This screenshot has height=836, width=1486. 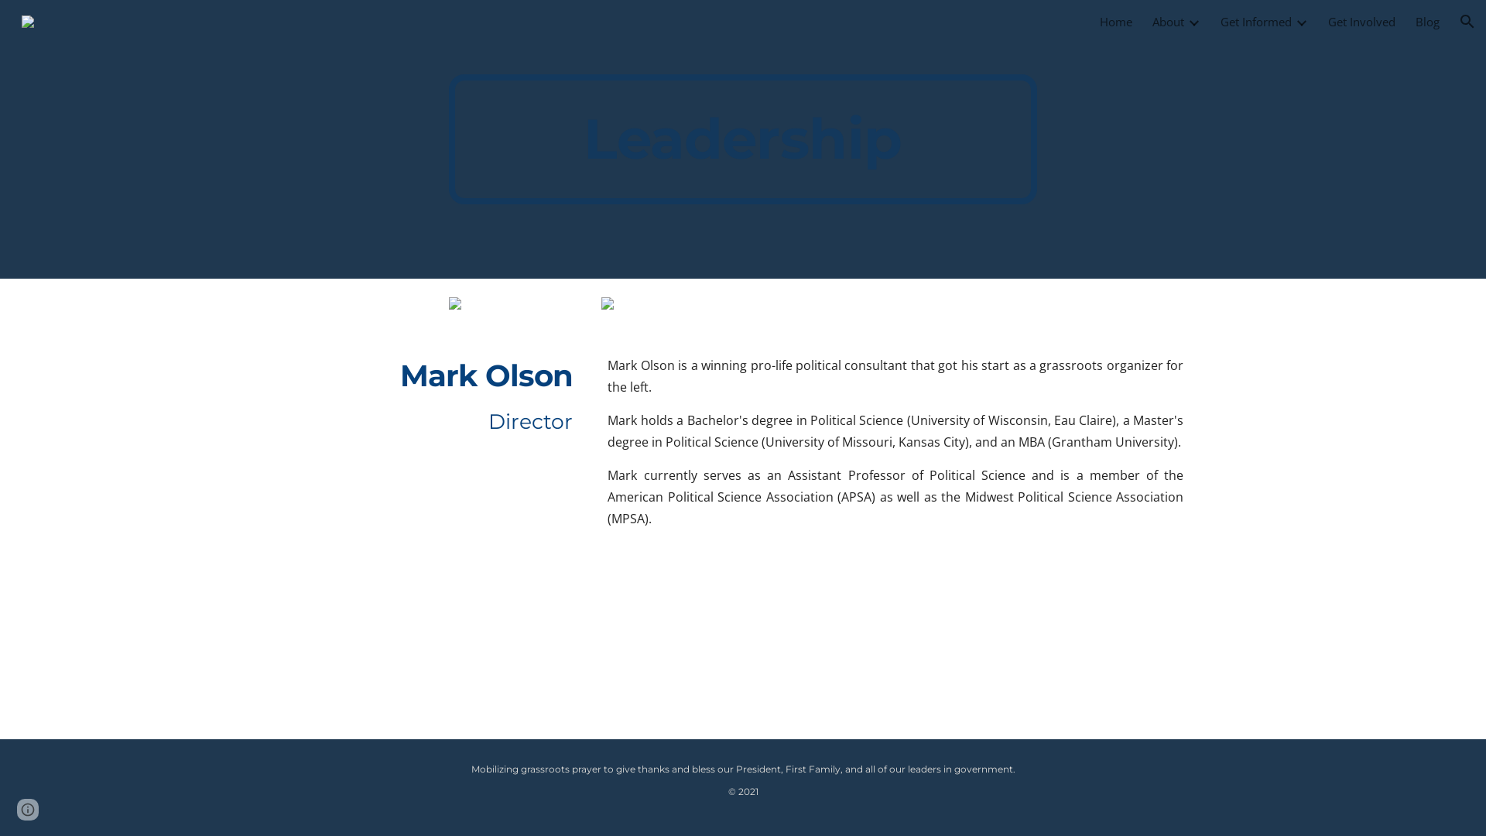 What do you see at coordinates (1427, 22) in the screenshot?
I see `Blog` at bounding box center [1427, 22].